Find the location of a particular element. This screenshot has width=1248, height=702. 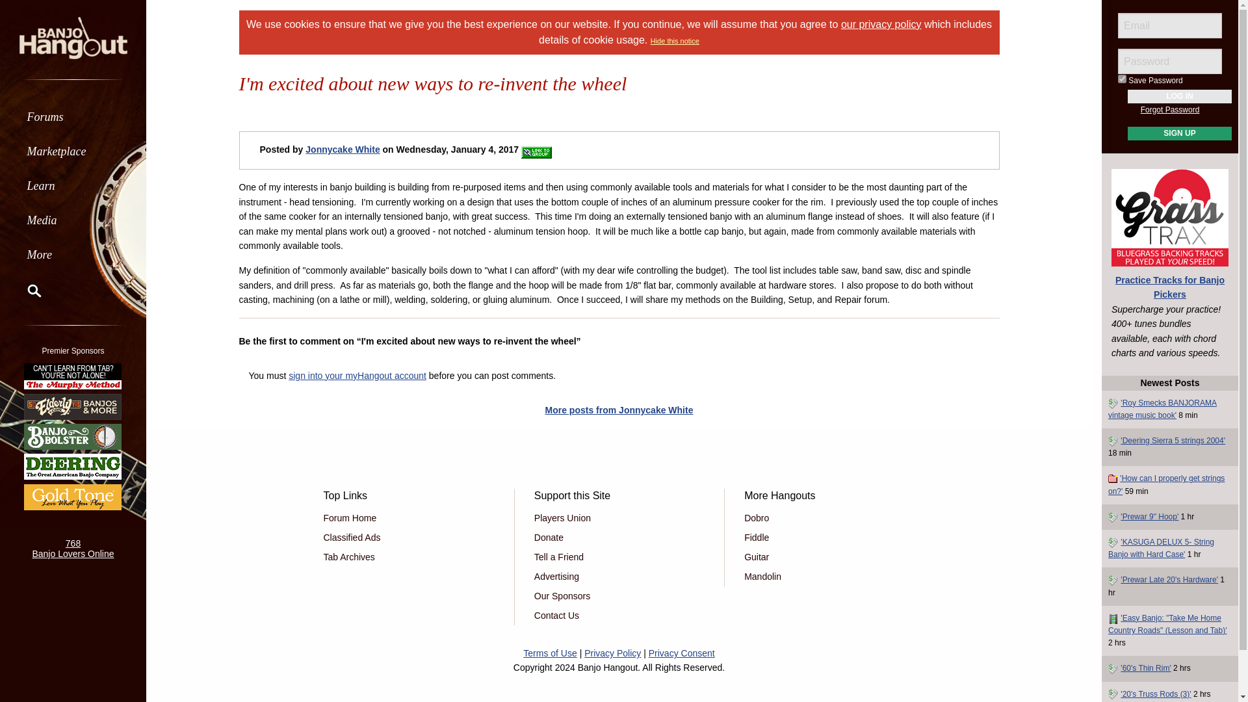

true is located at coordinates (1122, 79).